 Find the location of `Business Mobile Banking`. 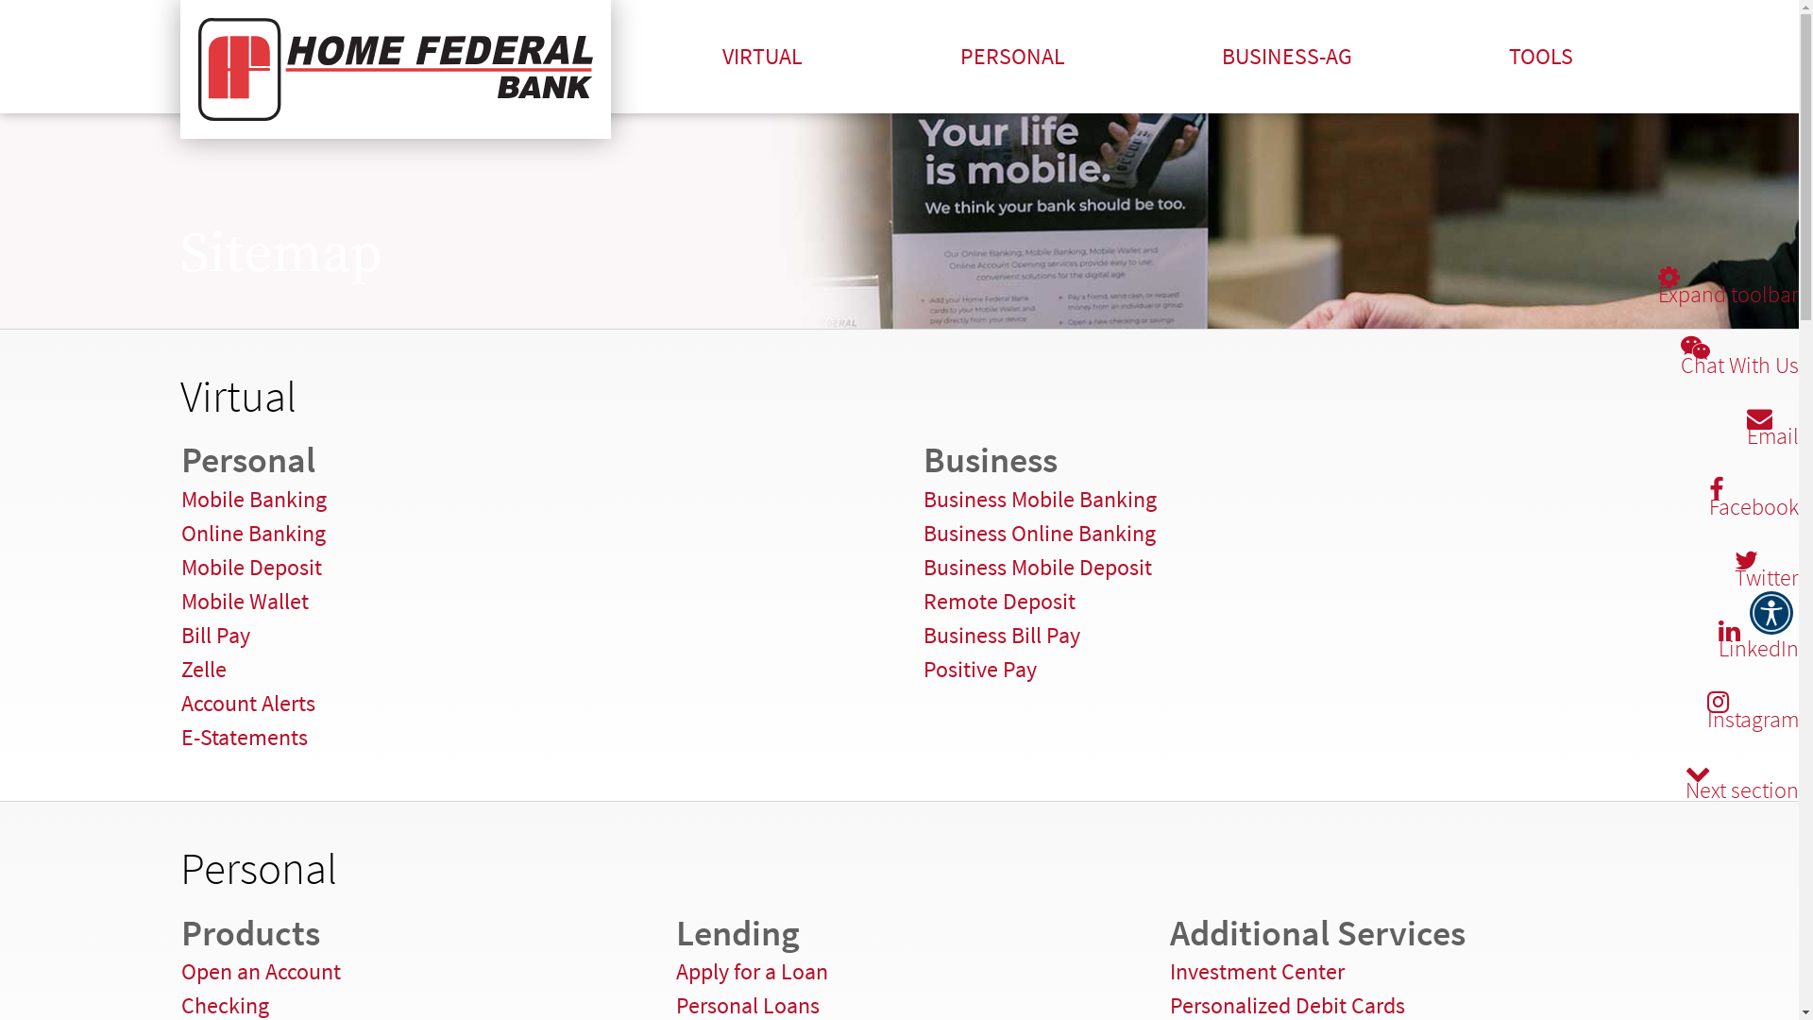

Business Mobile Banking is located at coordinates (1041, 499).